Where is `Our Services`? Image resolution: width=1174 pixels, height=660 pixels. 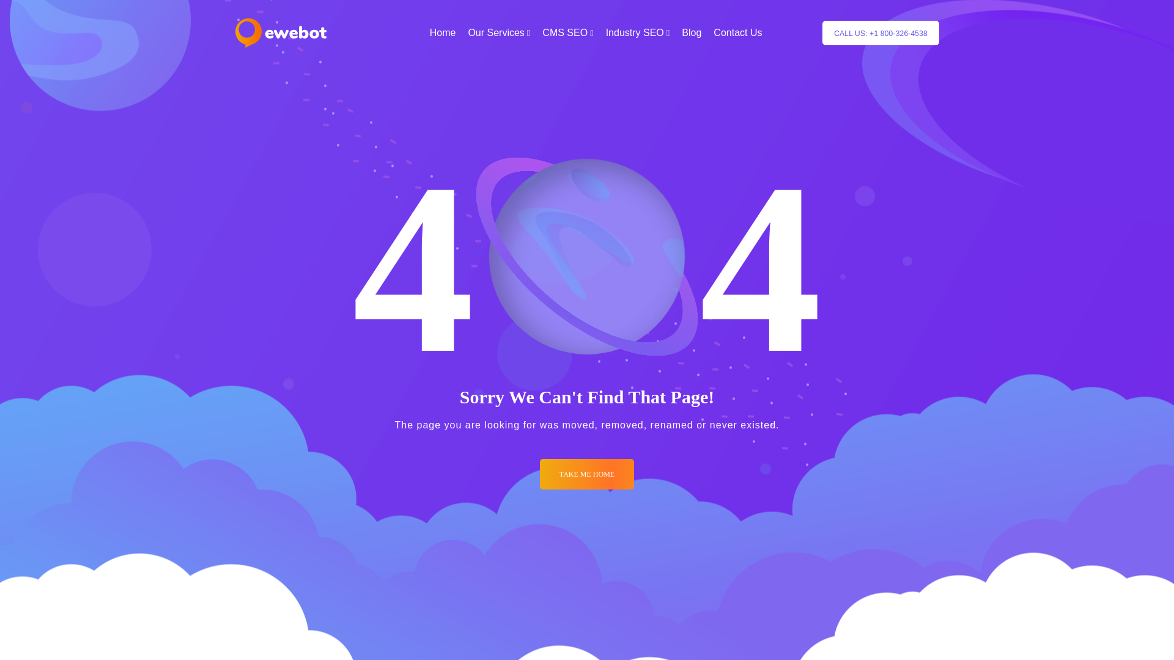 Our Services is located at coordinates (499, 33).